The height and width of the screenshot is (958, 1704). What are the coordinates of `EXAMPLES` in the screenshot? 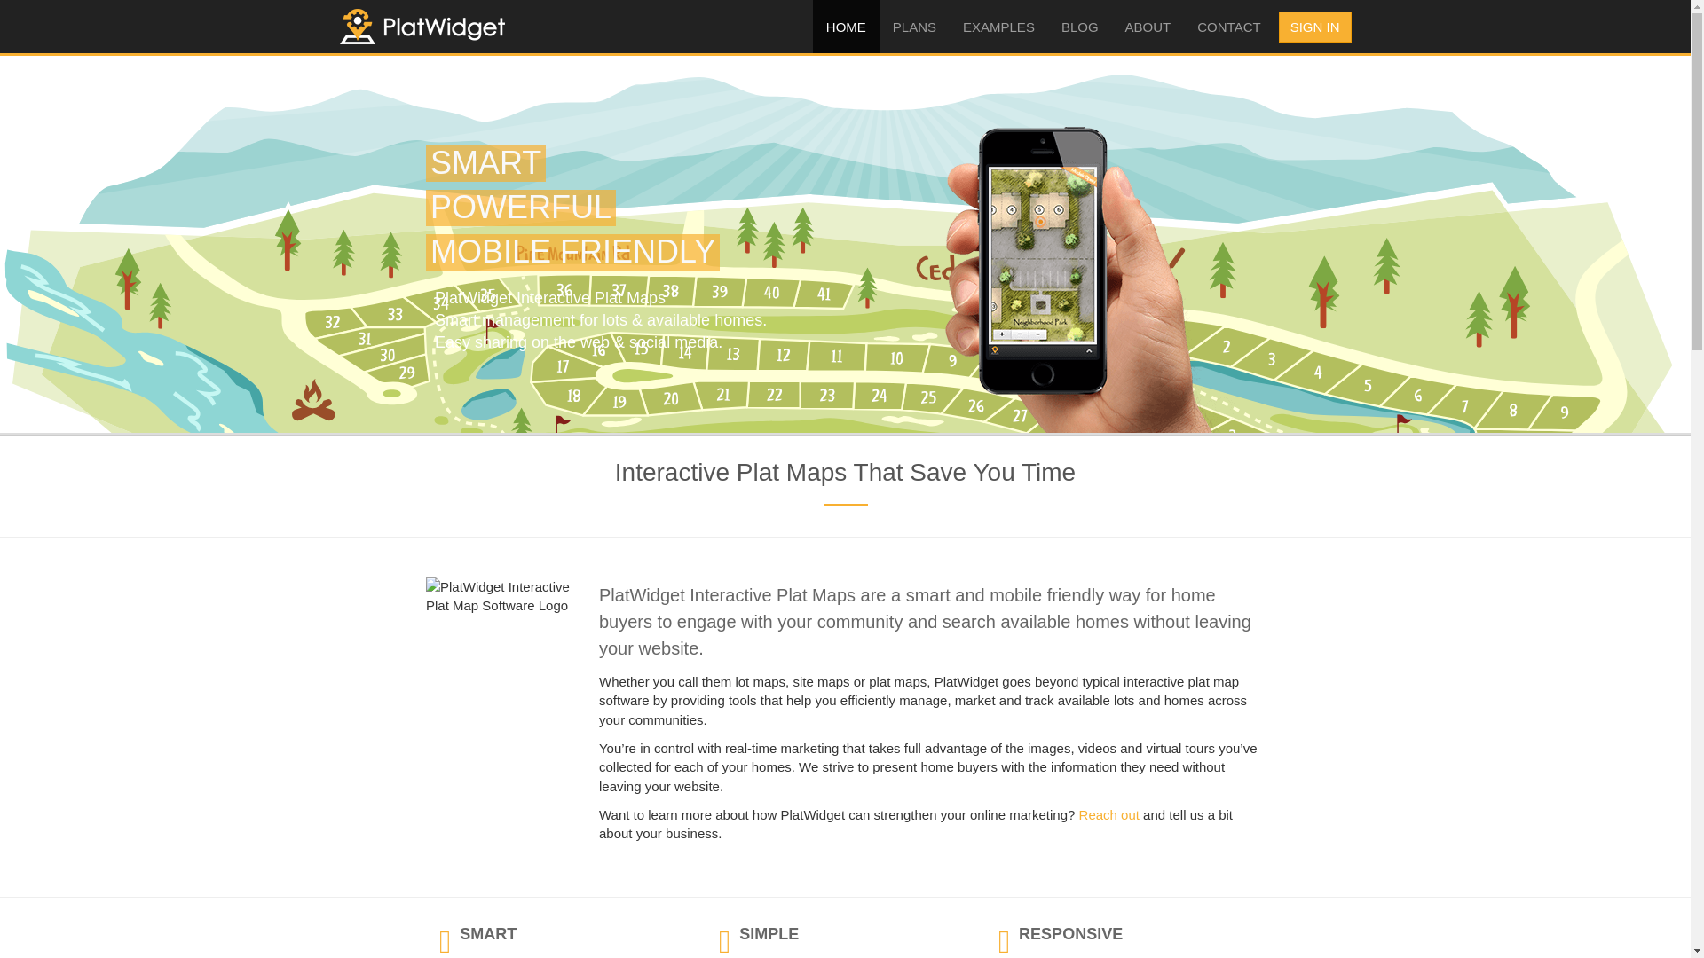 It's located at (998, 27).